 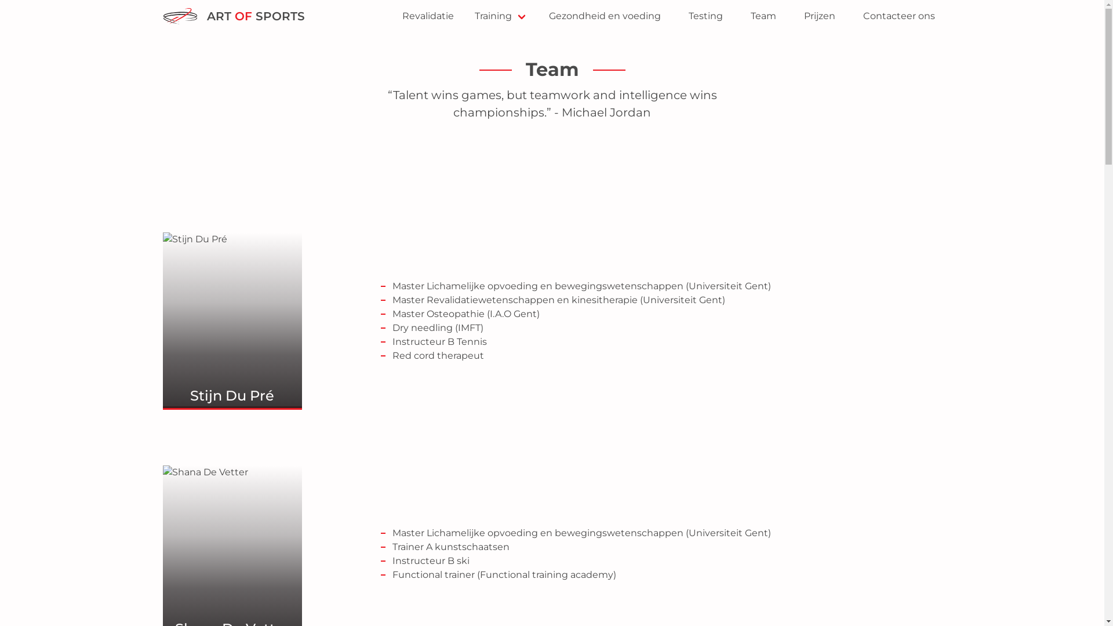 I want to click on Testing, so click(x=706, y=16).